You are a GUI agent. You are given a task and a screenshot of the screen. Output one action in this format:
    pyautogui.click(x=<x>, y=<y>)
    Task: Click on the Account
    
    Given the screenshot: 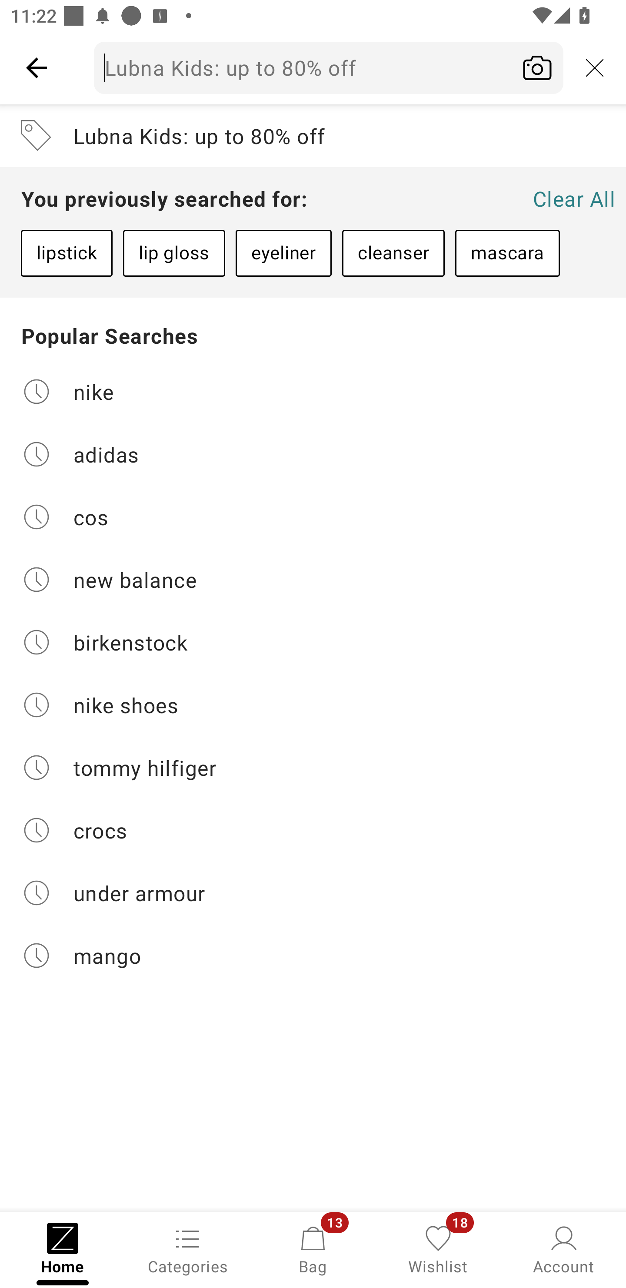 What is the action you would take?
    pyautogui.click(x=563, y=1249)
    